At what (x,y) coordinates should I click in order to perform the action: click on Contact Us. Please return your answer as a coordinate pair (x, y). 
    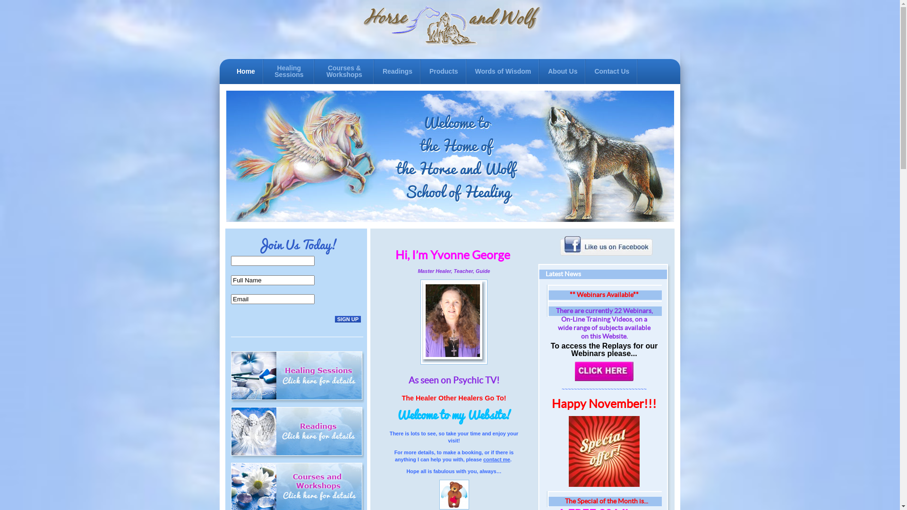
    Looking at the image, I should click on (612, 72).